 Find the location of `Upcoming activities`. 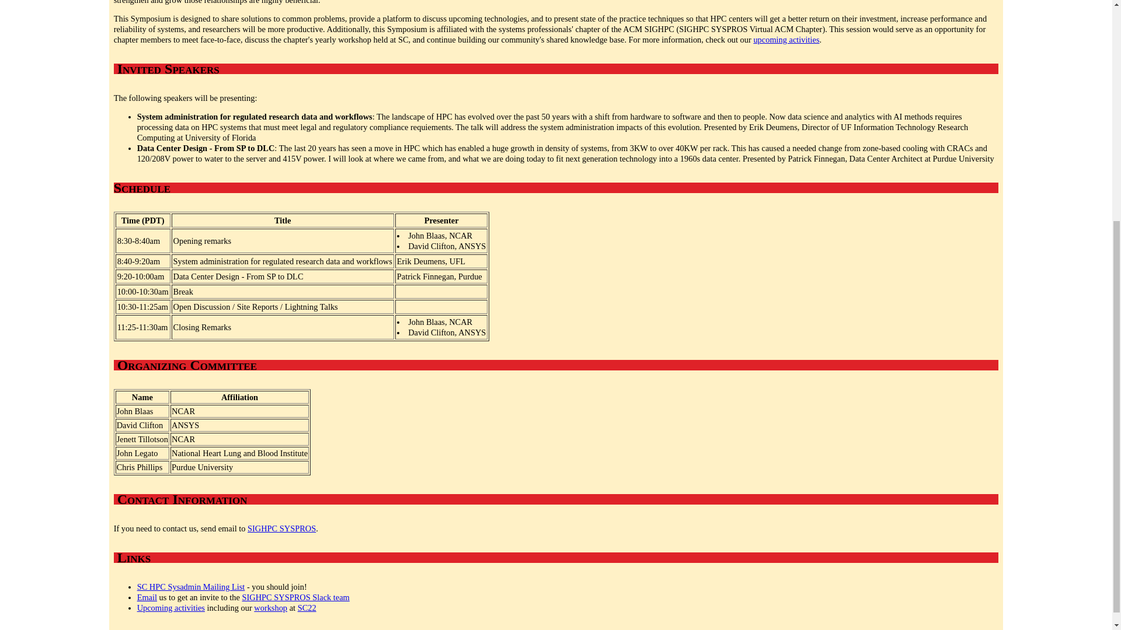

Upcoming activities is located at coordinates (170, 607).